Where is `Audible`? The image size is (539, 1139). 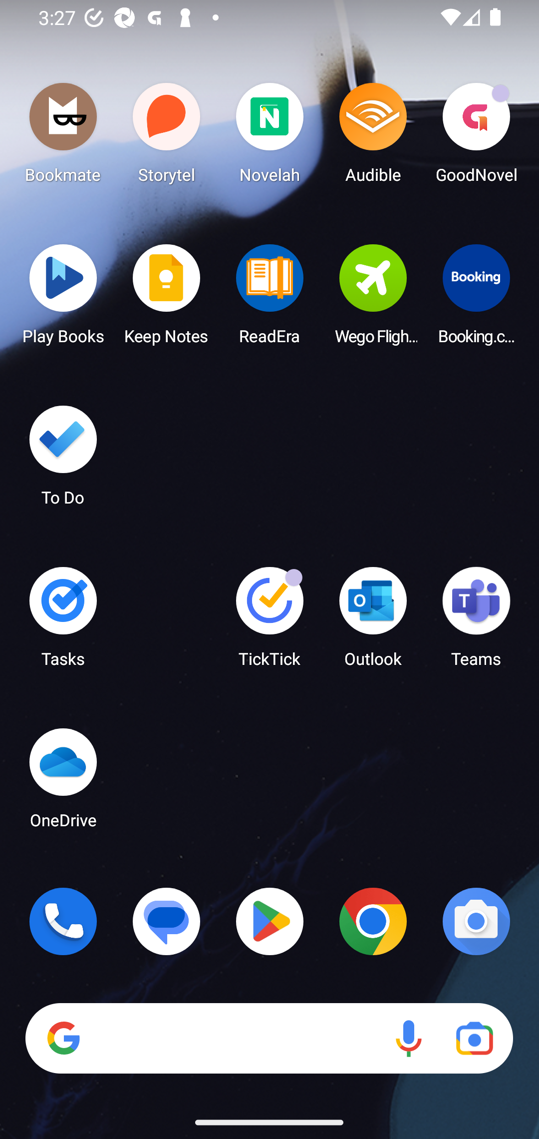
Audible is located at coordinates (373, 137).